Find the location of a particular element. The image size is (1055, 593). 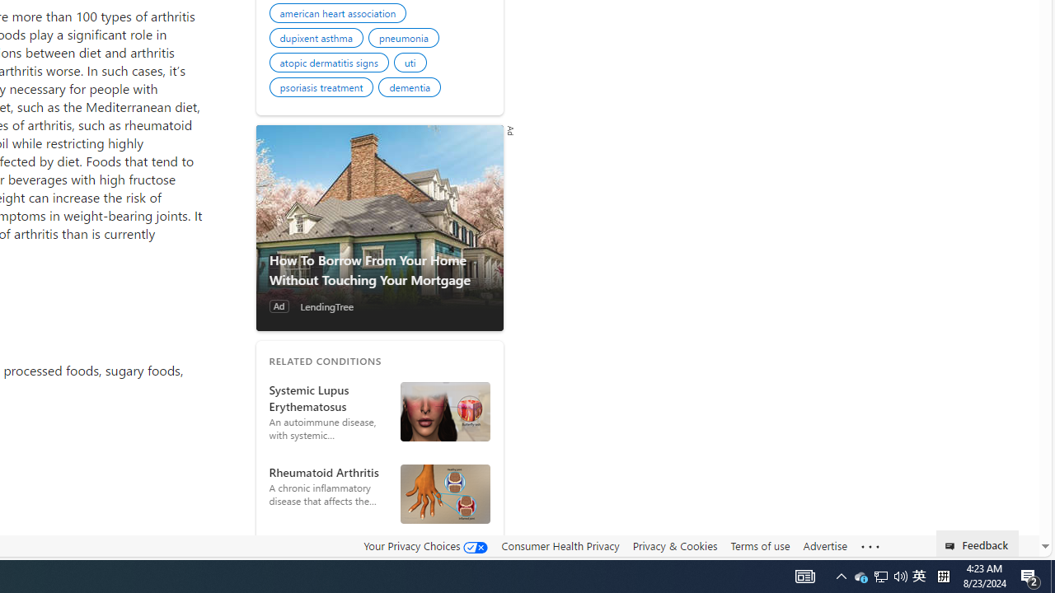

dupixent asthma is located at coordinates (318, 40).